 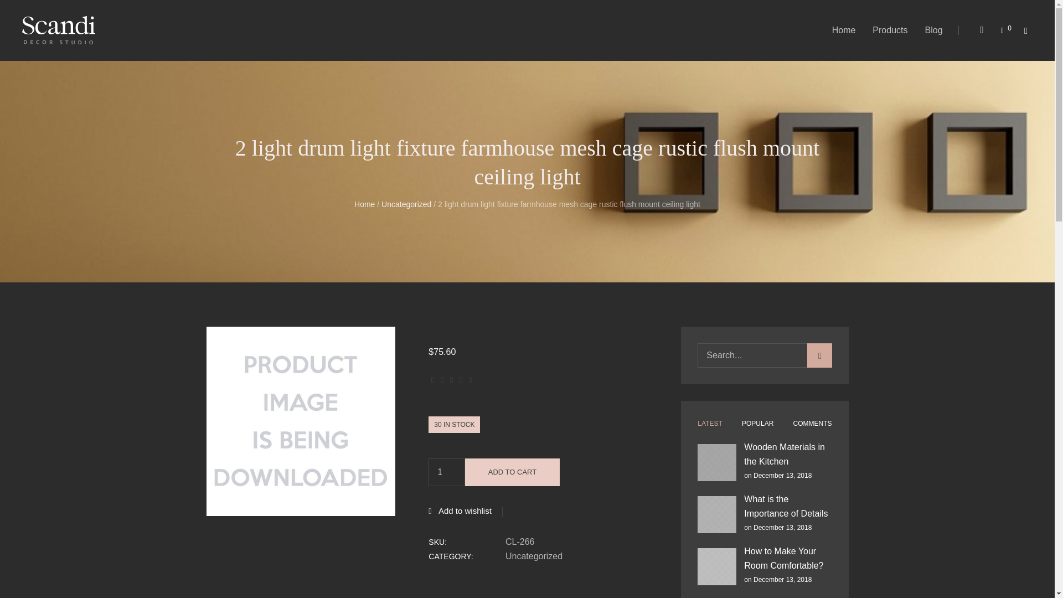 I want to click on 1, so click(x=446, y=472).